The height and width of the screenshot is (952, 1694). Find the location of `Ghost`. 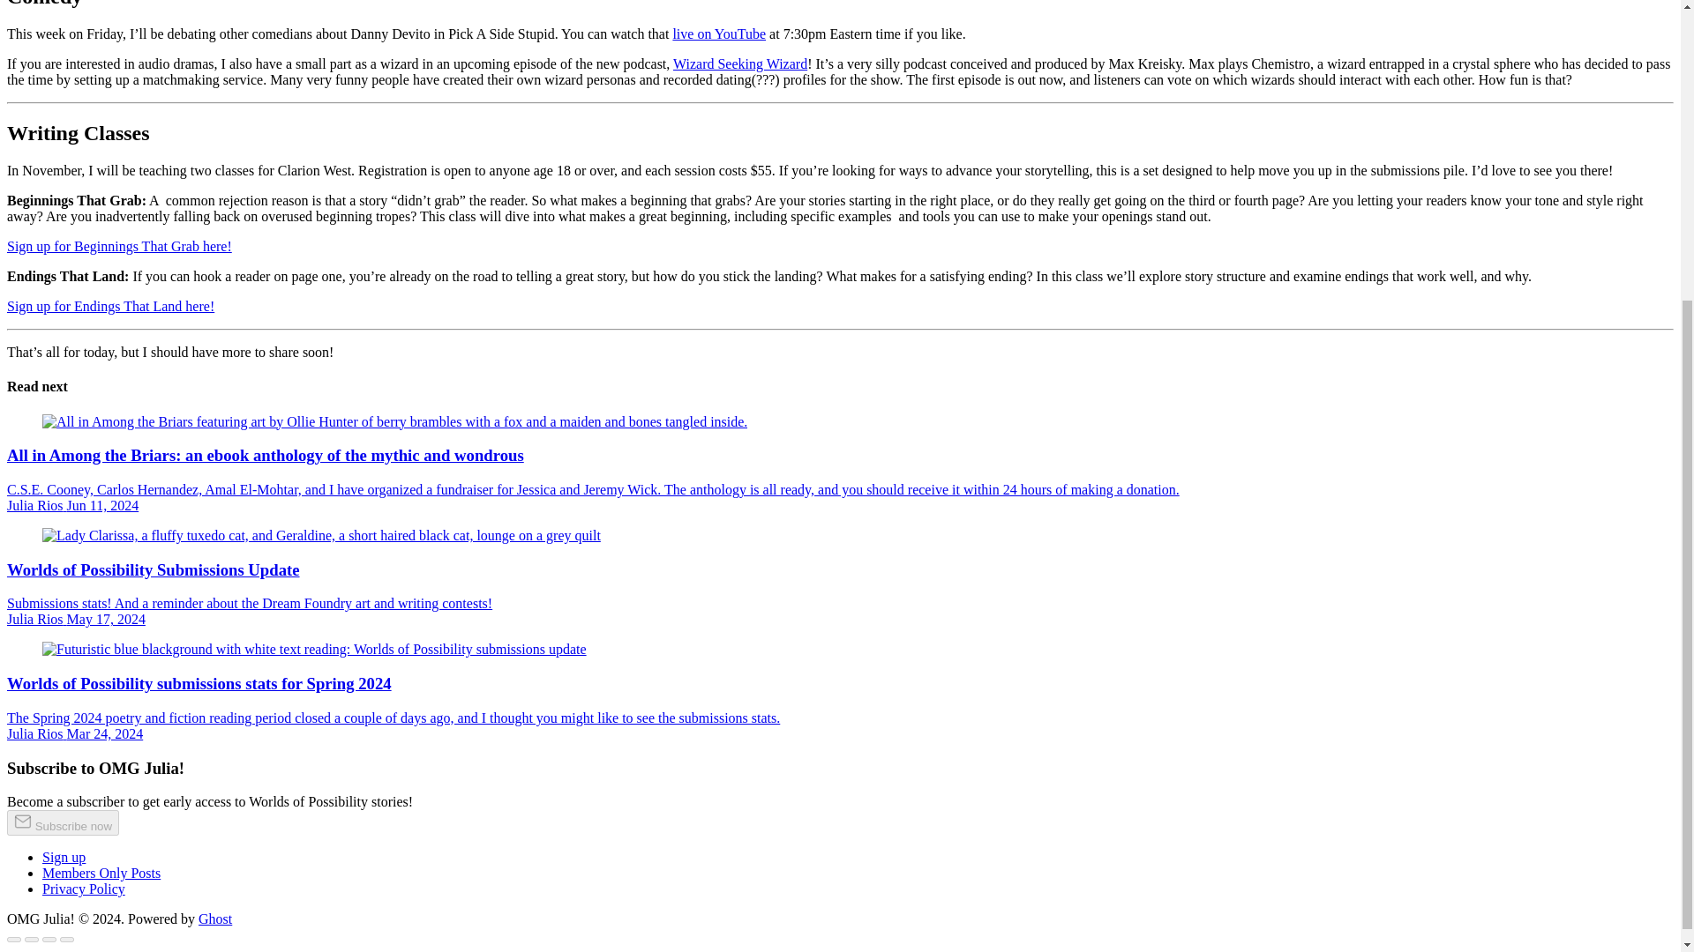

Ghost is located at coordinates (215, 919).